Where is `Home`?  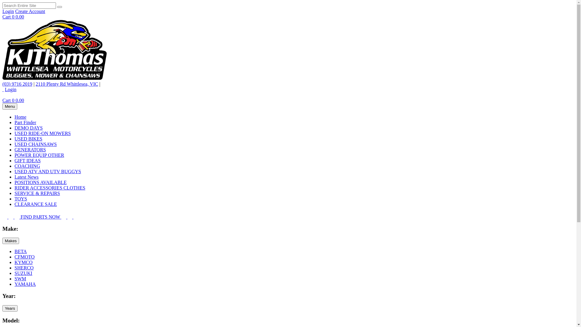
Home is located at coordinates (21, 117).